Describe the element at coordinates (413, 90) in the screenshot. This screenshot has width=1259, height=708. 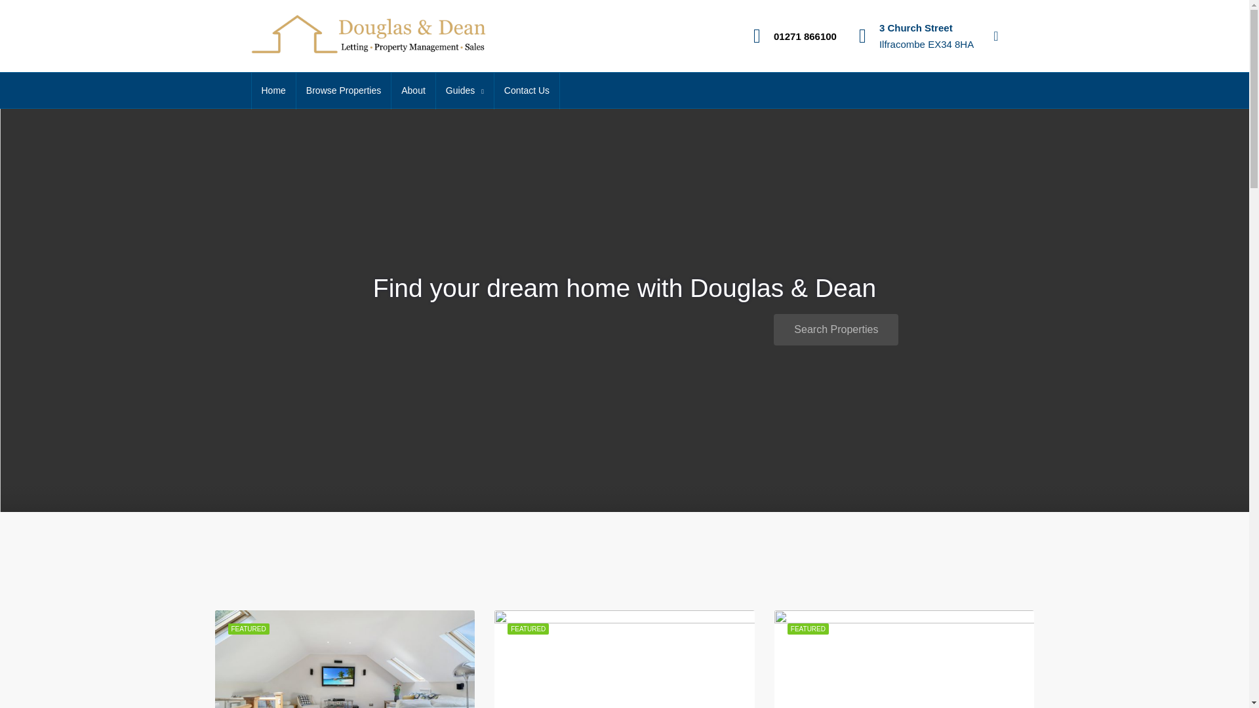
I see `About` at that location.